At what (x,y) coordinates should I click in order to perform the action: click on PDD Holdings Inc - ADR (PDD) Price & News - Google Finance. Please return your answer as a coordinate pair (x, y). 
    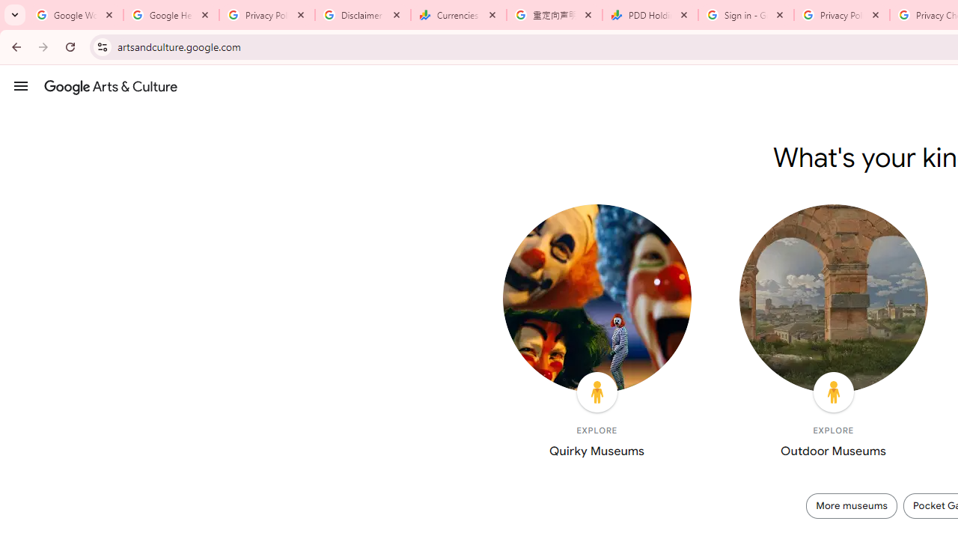
    Looking at the image, I should click on (650, 15).